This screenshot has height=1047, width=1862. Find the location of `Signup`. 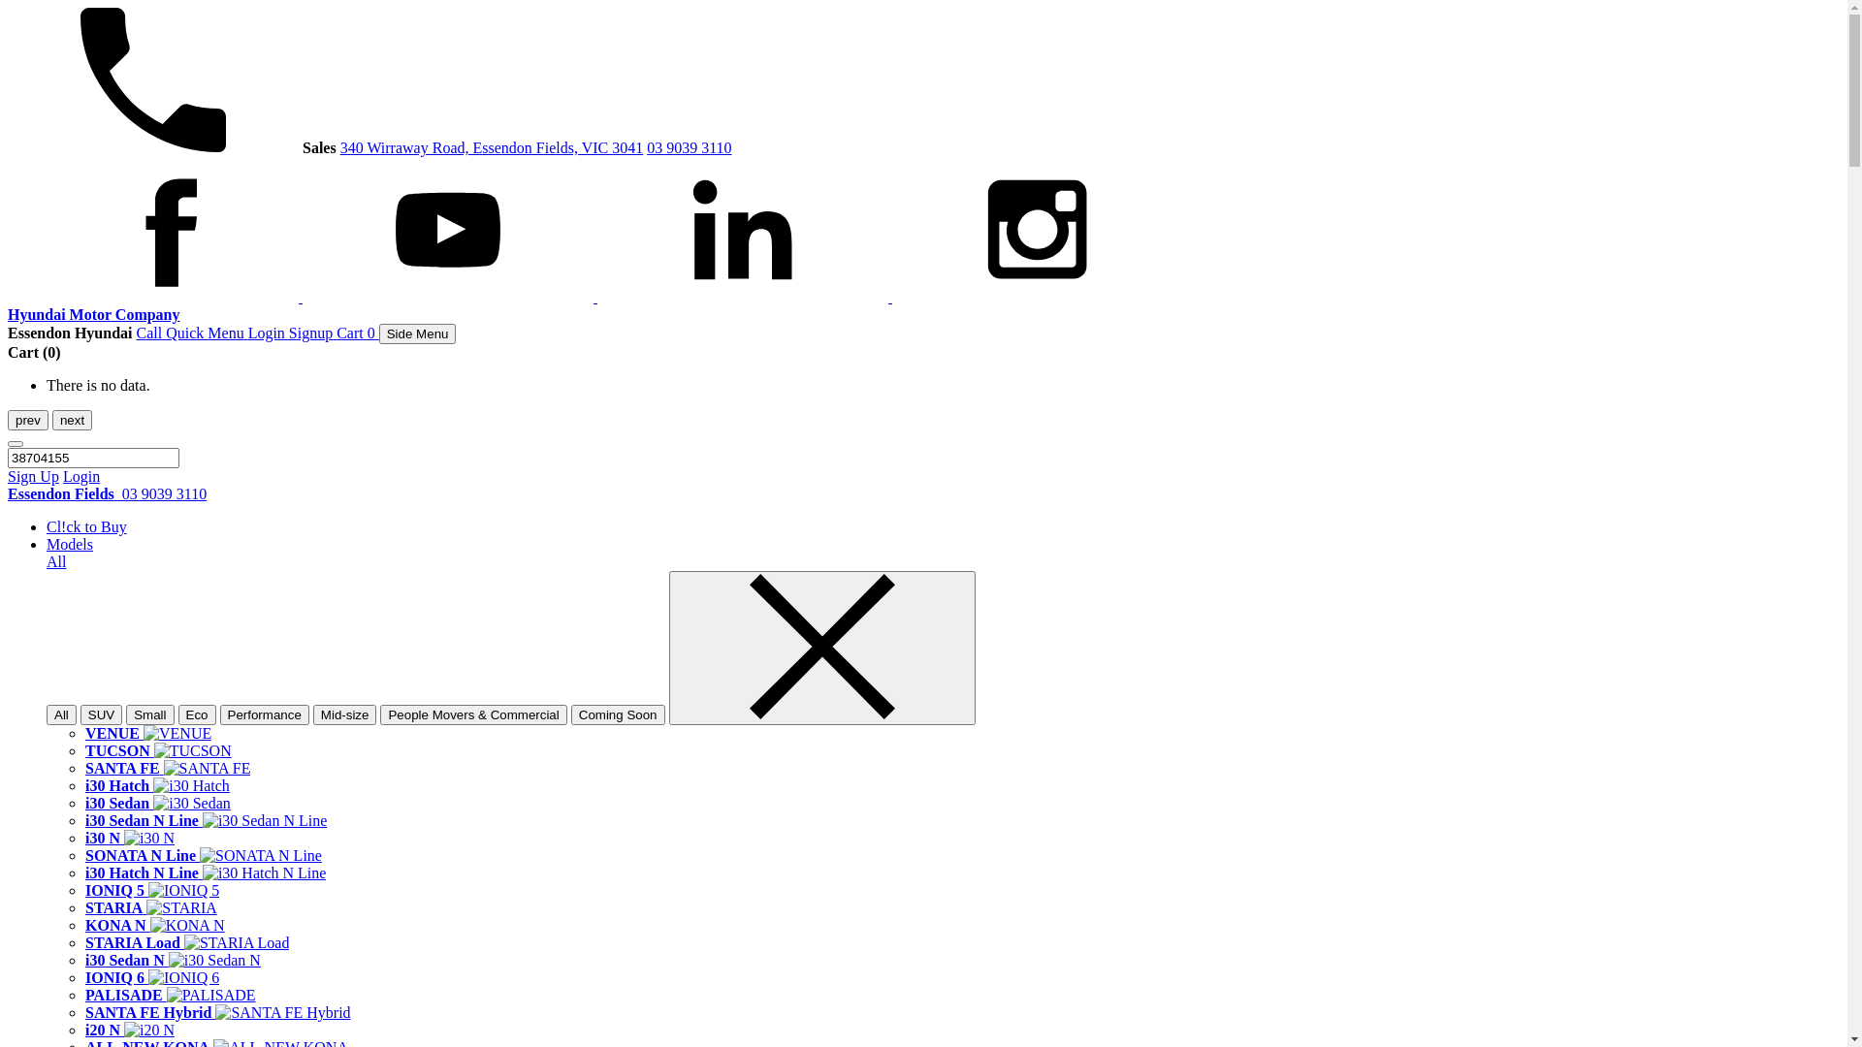

Signup is located at coordinates (312, 333).